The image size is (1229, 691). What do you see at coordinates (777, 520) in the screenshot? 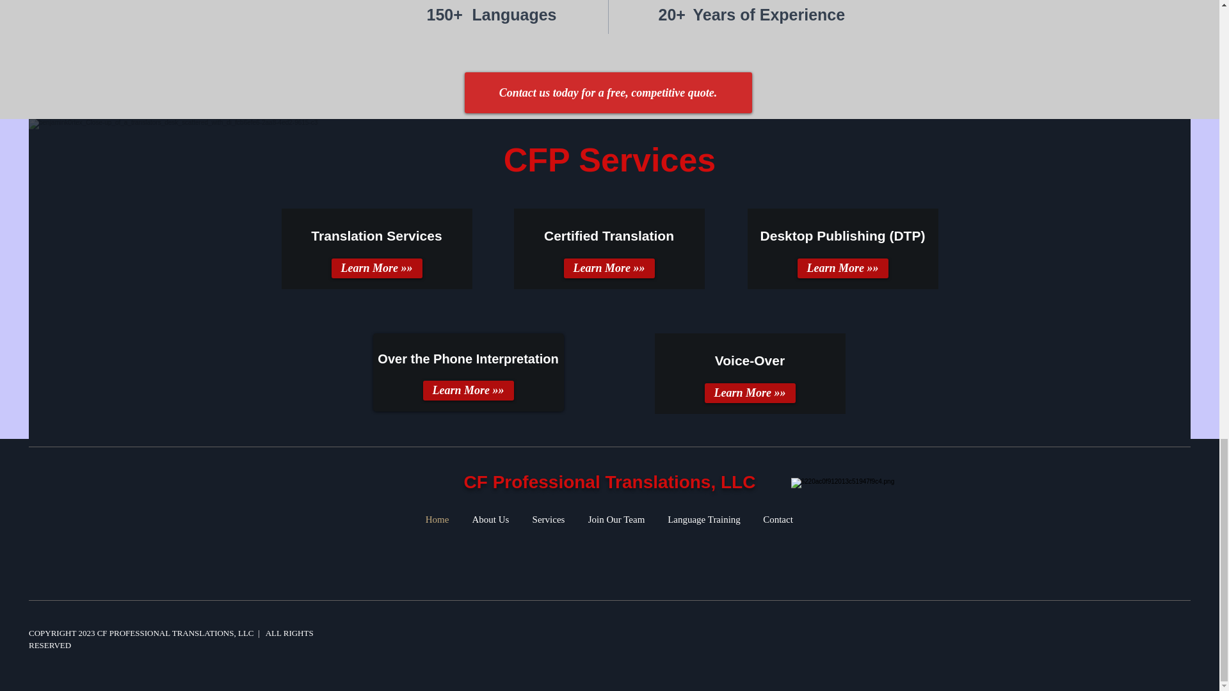
I see `Contact` at bounding box center [777, 520].